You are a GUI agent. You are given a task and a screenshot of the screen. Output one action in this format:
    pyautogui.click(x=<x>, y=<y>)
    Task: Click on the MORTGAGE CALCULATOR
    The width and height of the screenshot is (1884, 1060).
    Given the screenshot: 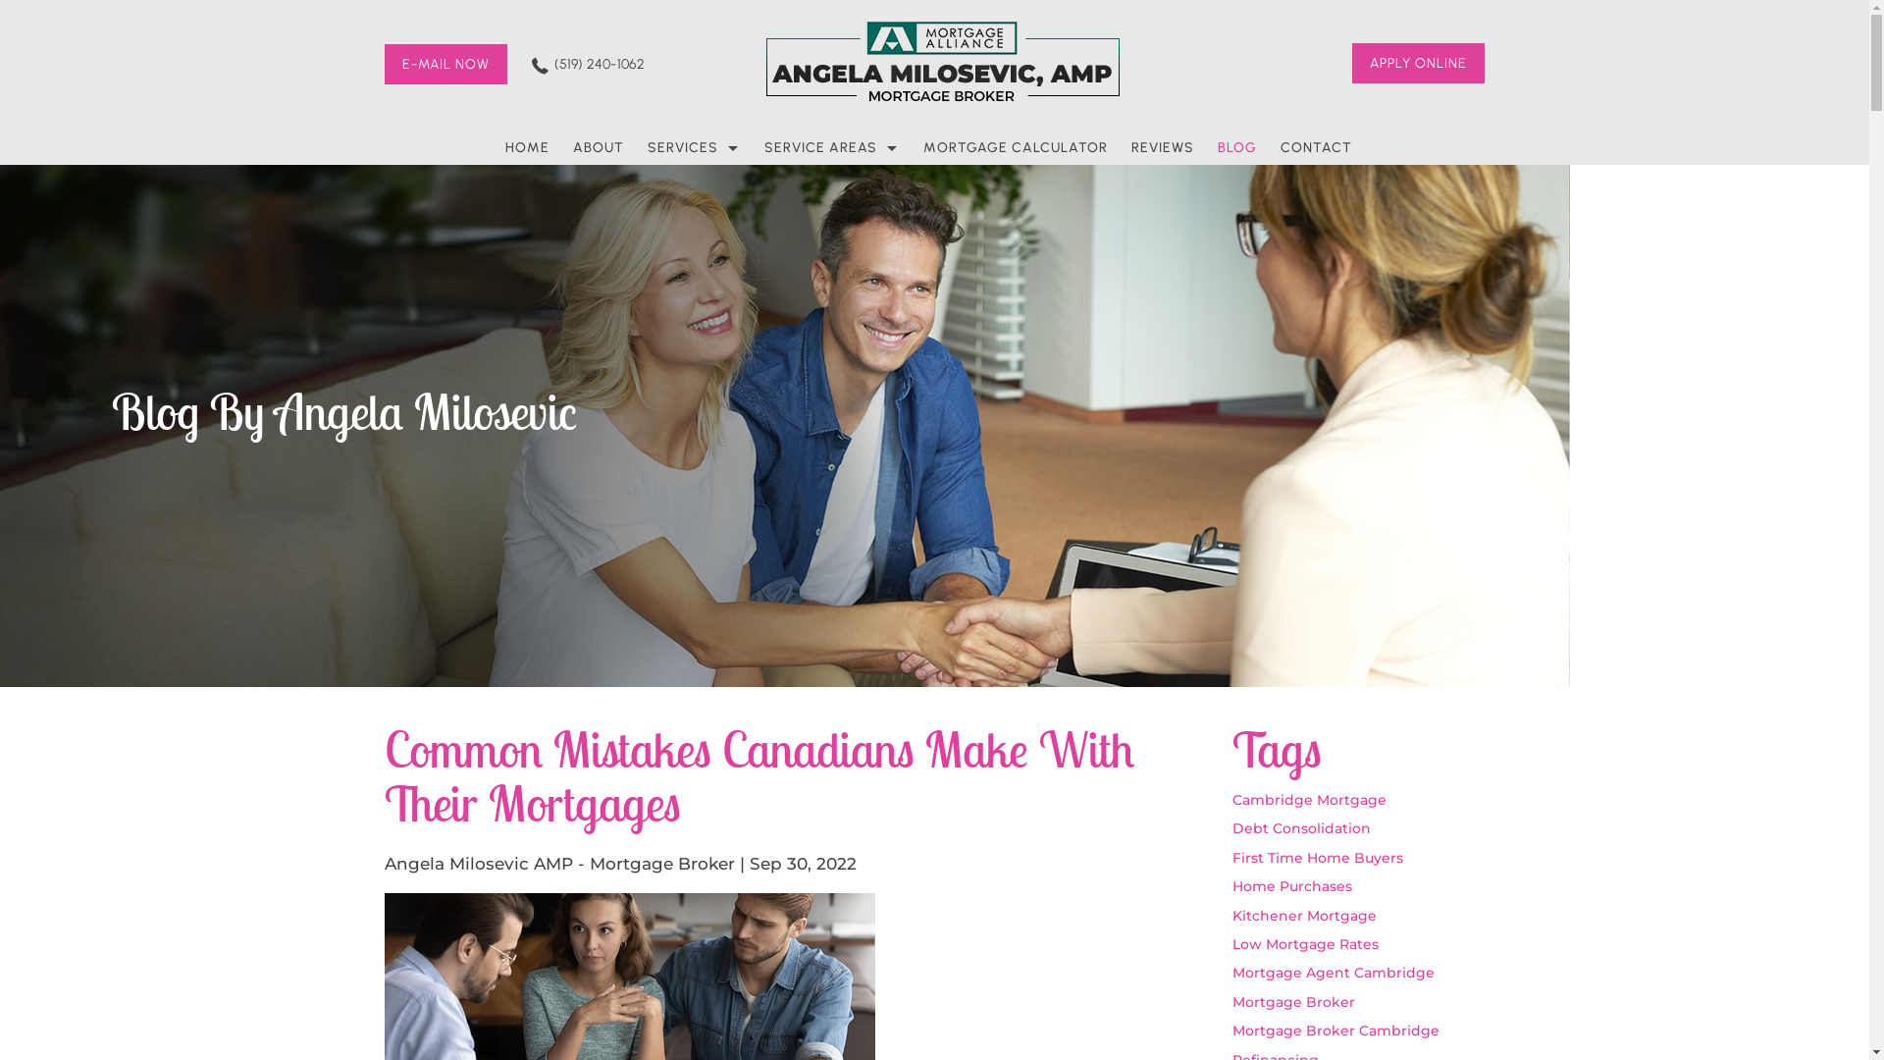 What is the action you would take?
    pyautogui.click(x=1016, y=148)
    